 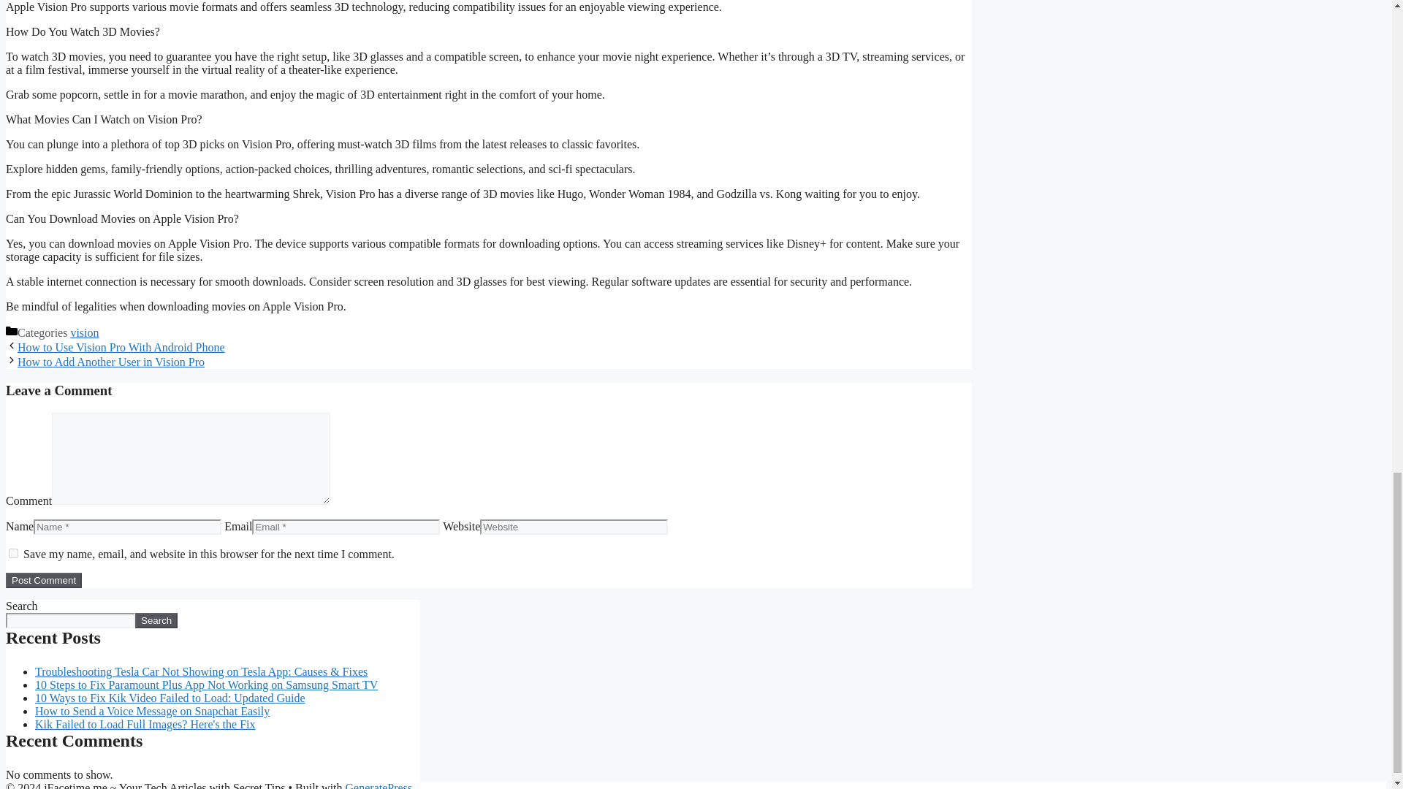 What do you see at coordinates (121, 346) in the screenshot?
I see `How to Use Vision Pro With Android Phone` at bounding box center [121, 346].